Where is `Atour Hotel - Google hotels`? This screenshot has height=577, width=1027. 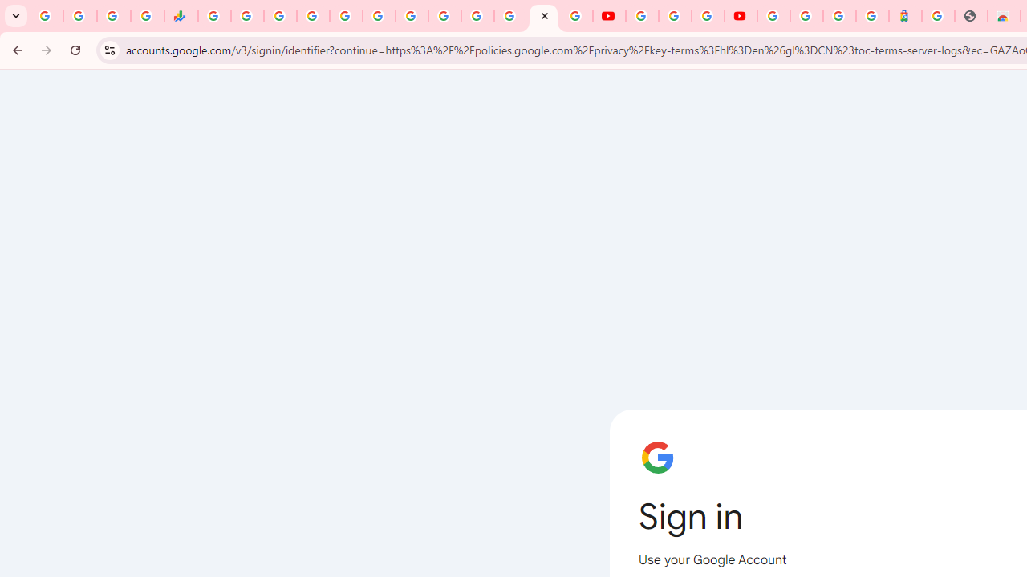 Atour Hotel - Google hotels is located at coordinates (905, 16).